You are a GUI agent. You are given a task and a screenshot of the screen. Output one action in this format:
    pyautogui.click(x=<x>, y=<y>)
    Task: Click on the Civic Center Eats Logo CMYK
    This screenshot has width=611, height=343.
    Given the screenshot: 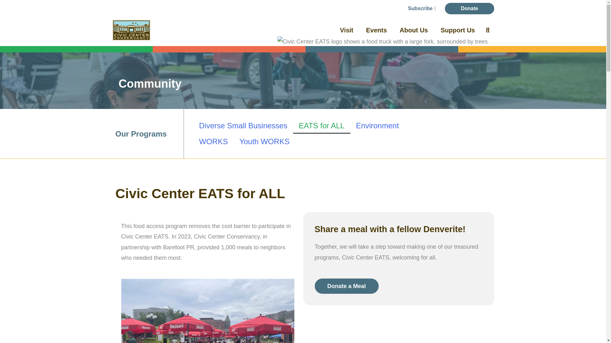 What is the action you would take?
    pyautogui.click(x=383, y=76)
    